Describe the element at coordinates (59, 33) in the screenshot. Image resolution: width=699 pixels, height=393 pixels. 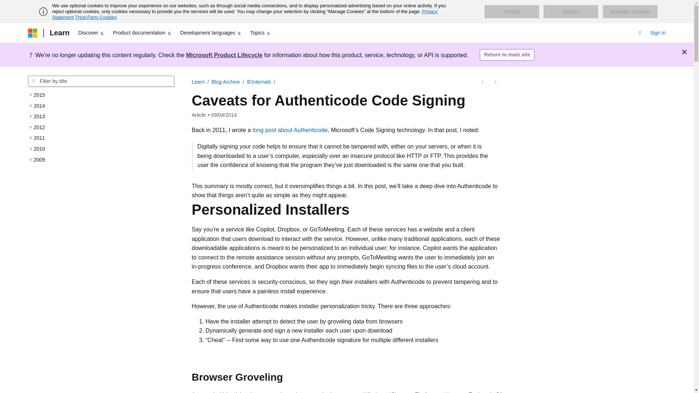
I see `Learn` at that location.